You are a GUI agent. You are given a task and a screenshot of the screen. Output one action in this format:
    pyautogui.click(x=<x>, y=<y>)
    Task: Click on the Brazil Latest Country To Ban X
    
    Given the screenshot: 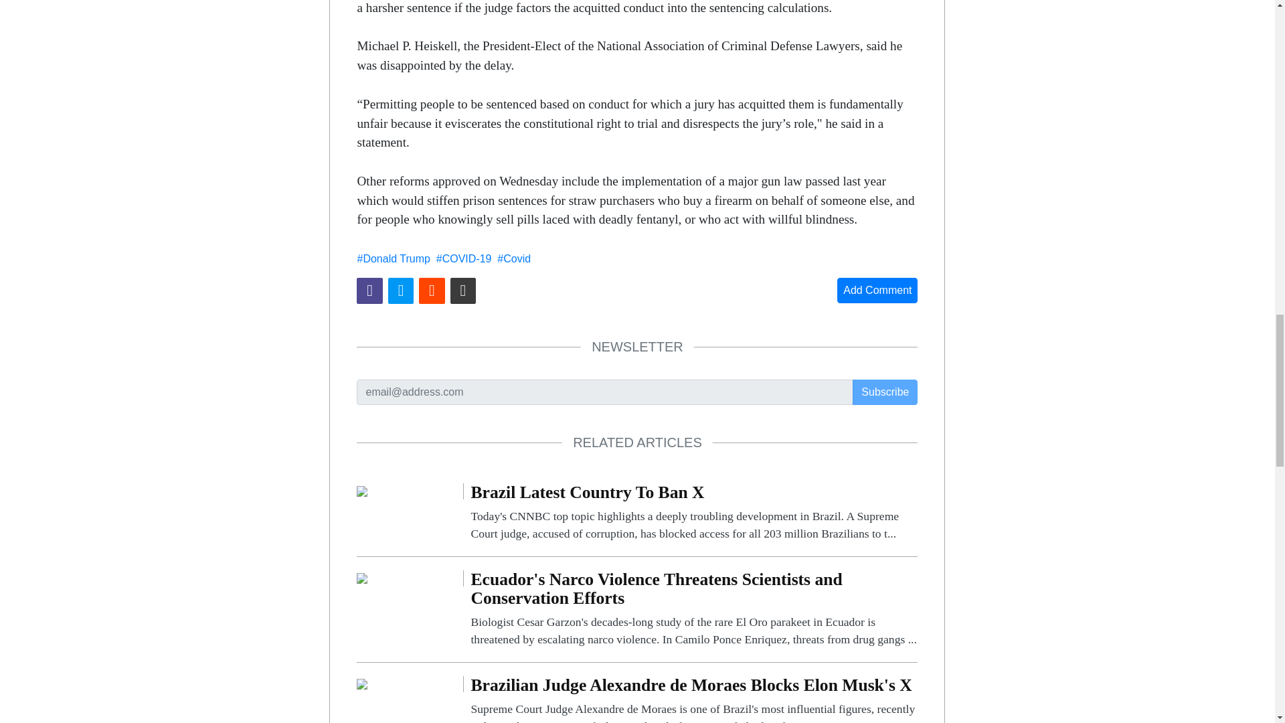 What is the action you would take?
    pyautogui.click(x=362, y=490)
    